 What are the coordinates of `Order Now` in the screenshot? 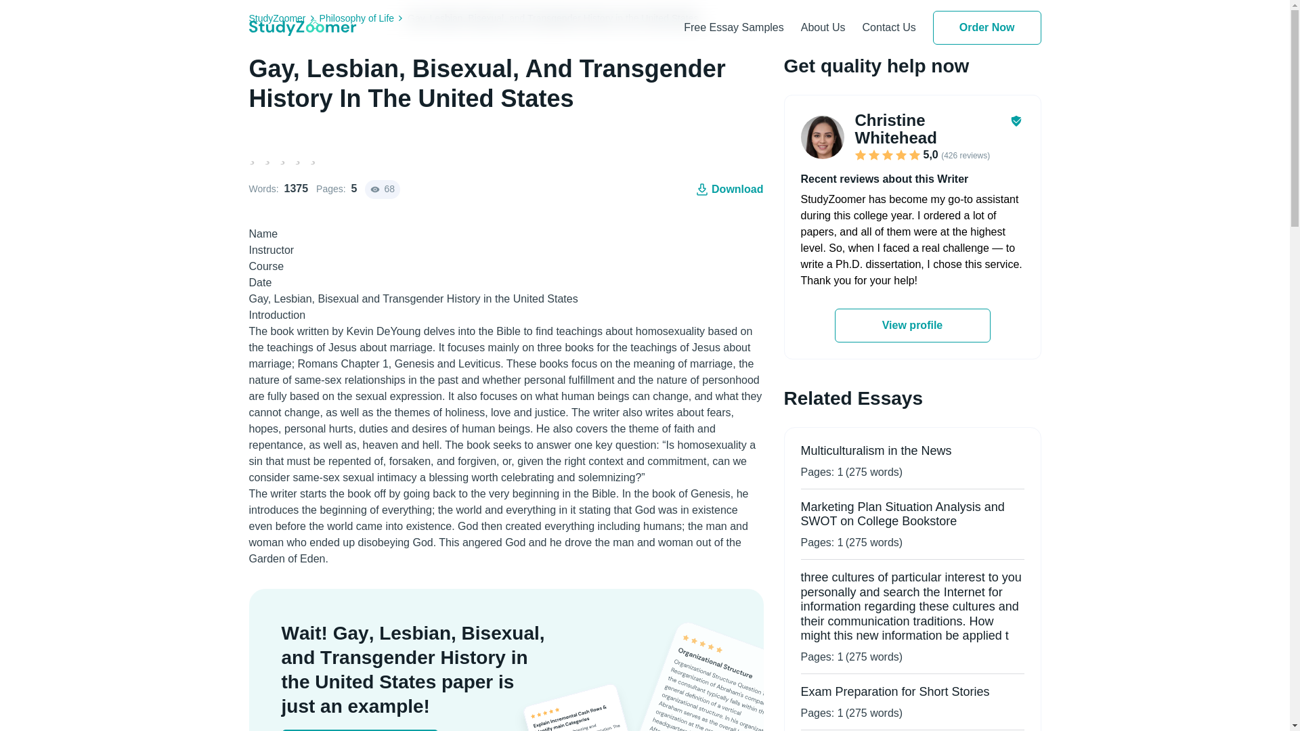 It's located at (987, 27).